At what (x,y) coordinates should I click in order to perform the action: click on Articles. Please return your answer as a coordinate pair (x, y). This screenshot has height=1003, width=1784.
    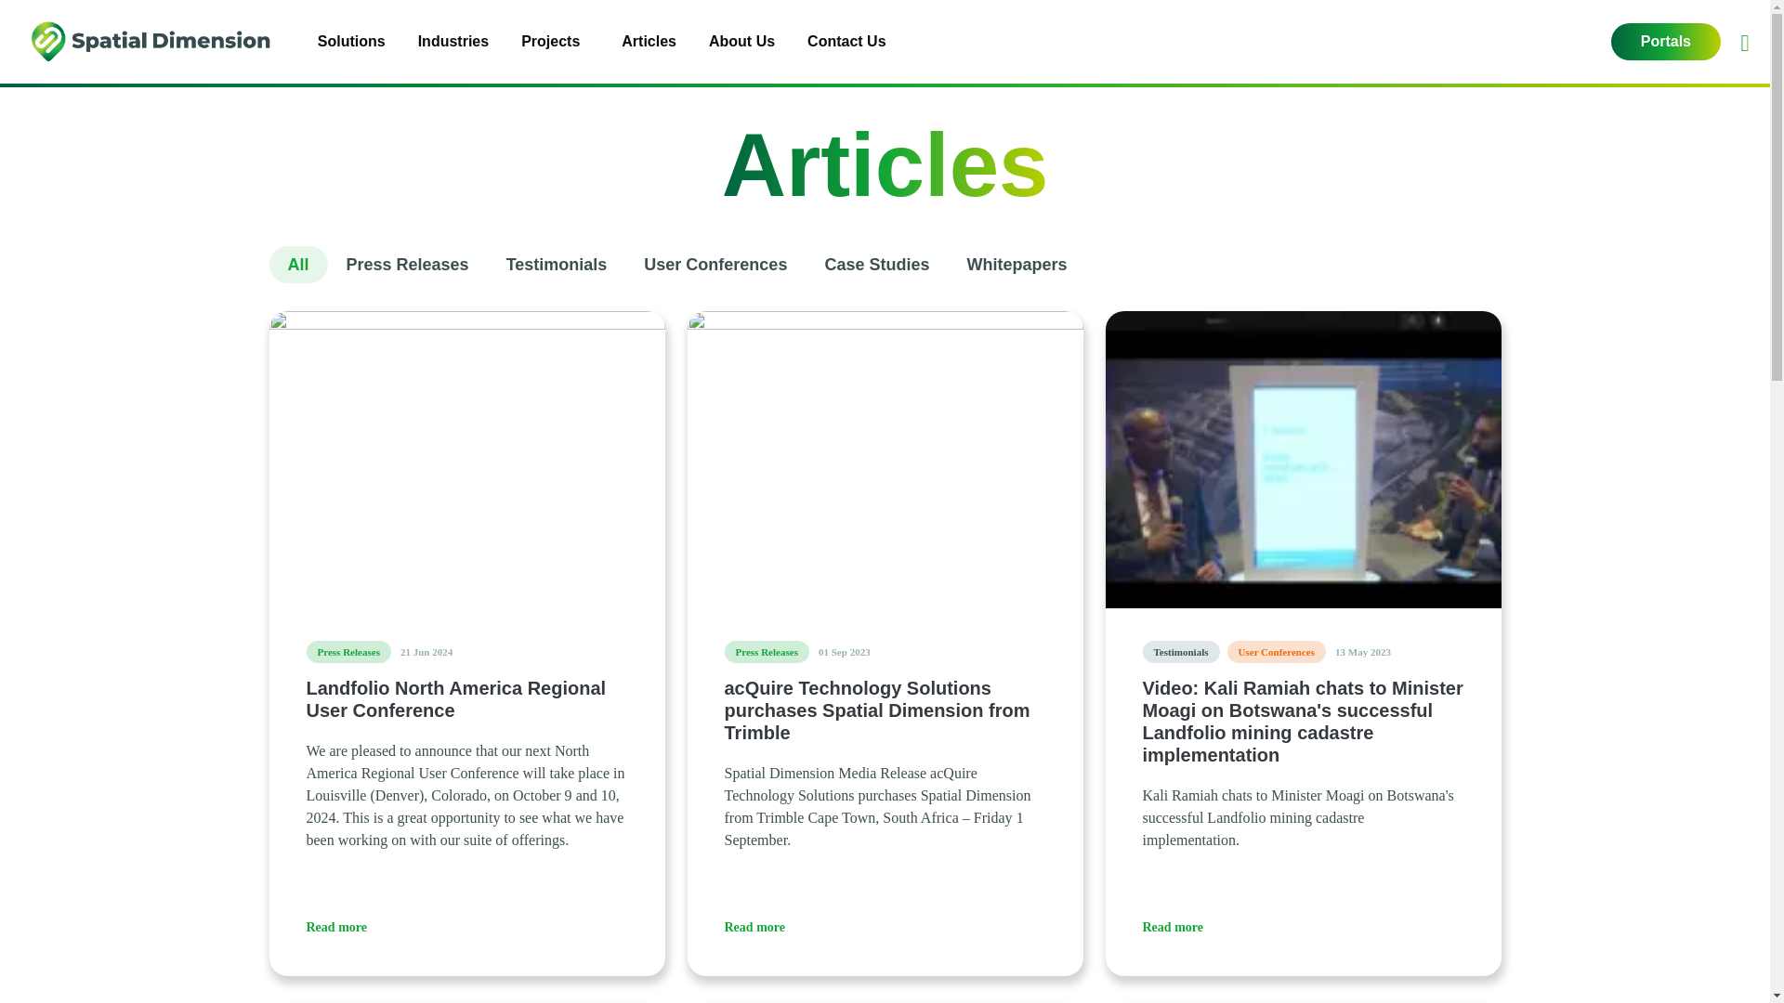
    Looking at the image, I should click on (651, 41).